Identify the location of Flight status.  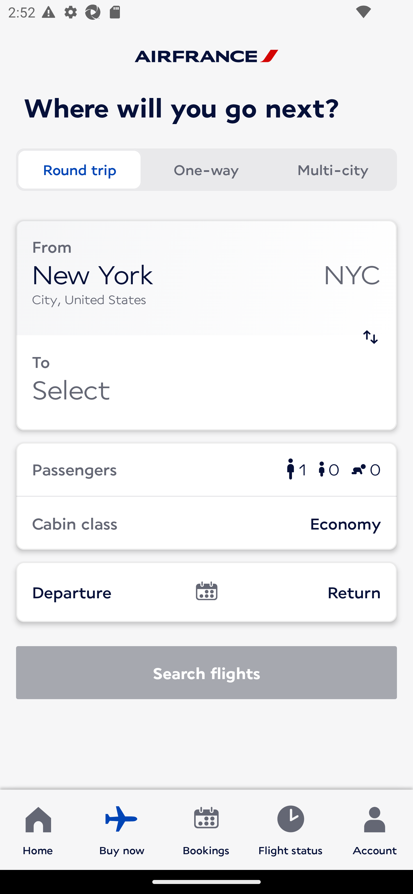
(290, 829).